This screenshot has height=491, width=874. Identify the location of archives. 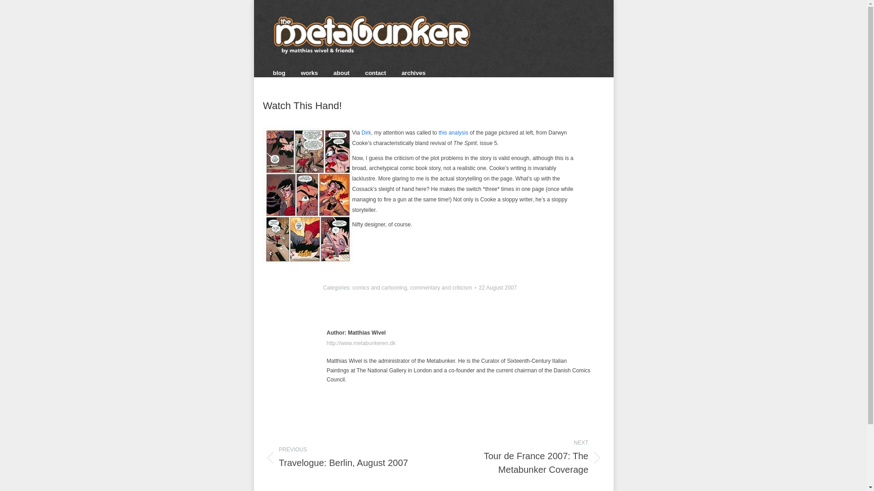
(525, 457).